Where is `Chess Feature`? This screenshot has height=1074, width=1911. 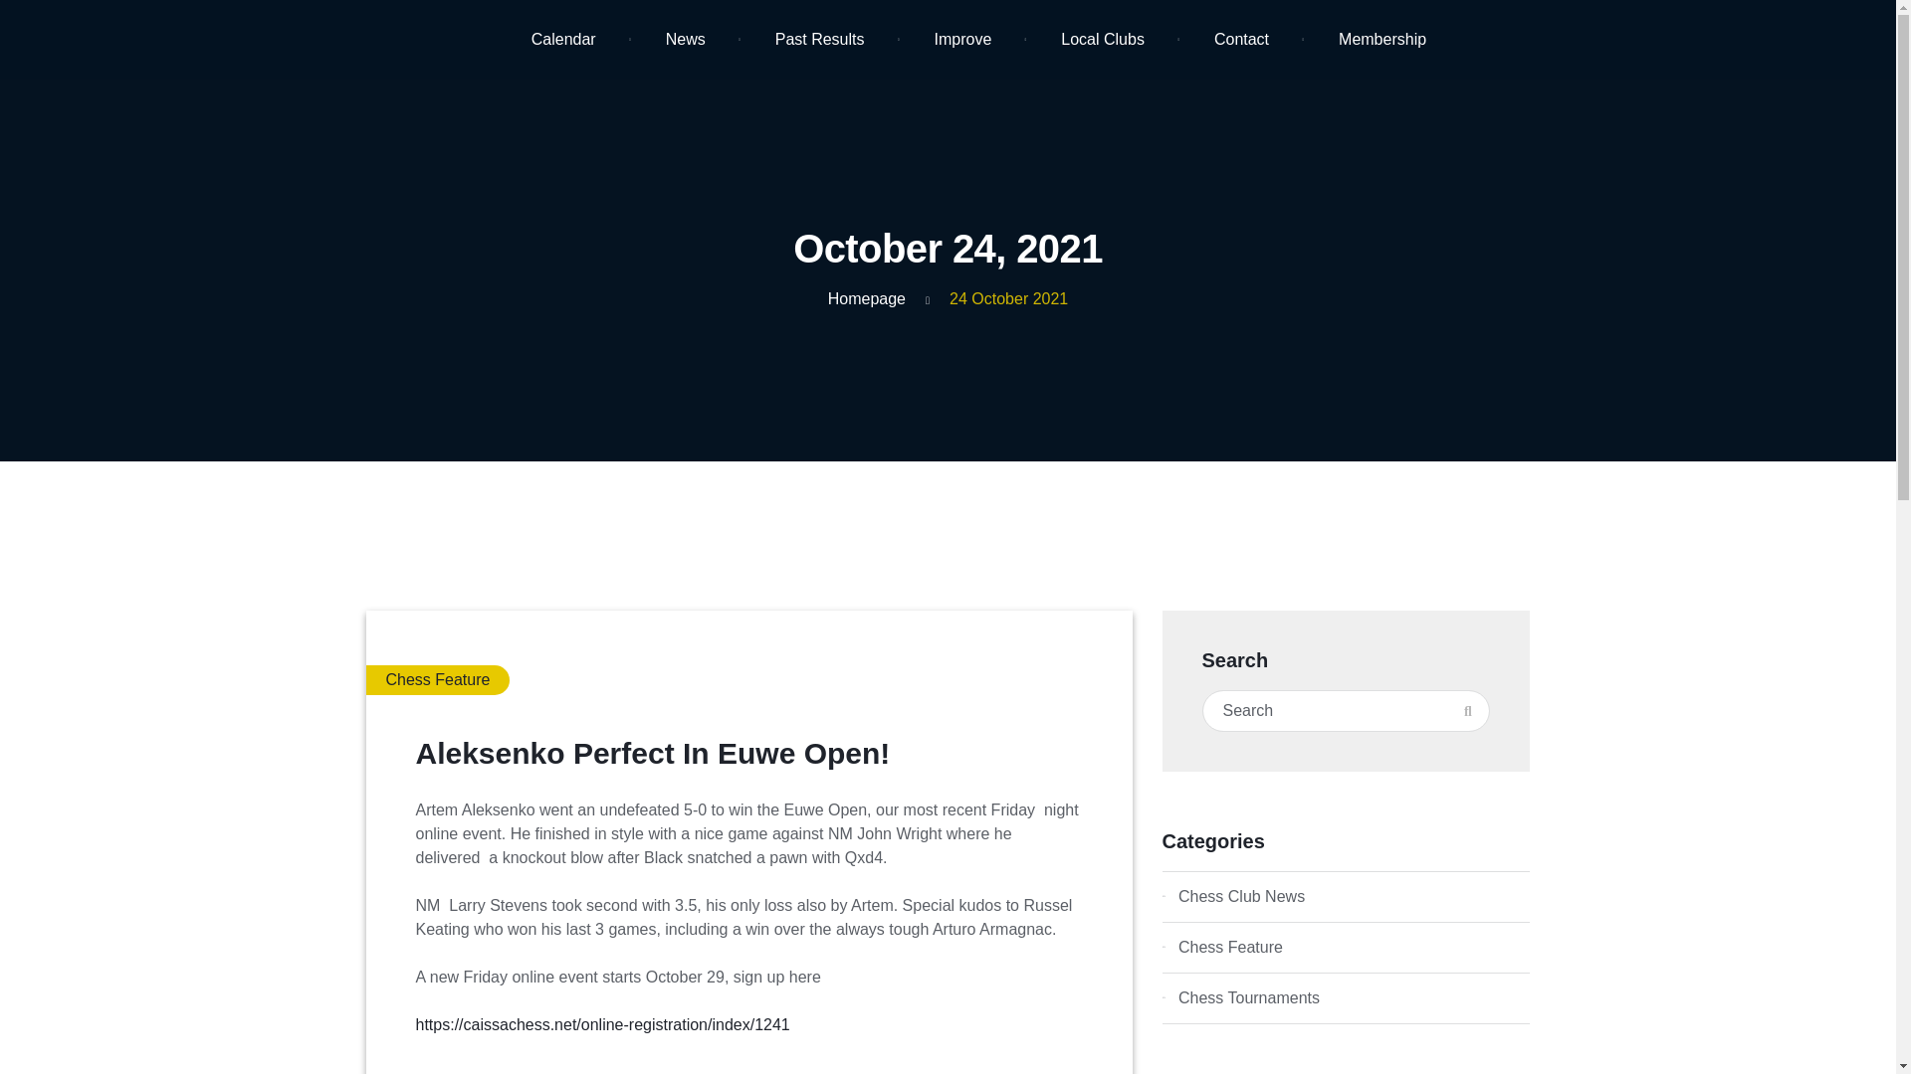 Chess Feature is located at coordinates (438, 679).